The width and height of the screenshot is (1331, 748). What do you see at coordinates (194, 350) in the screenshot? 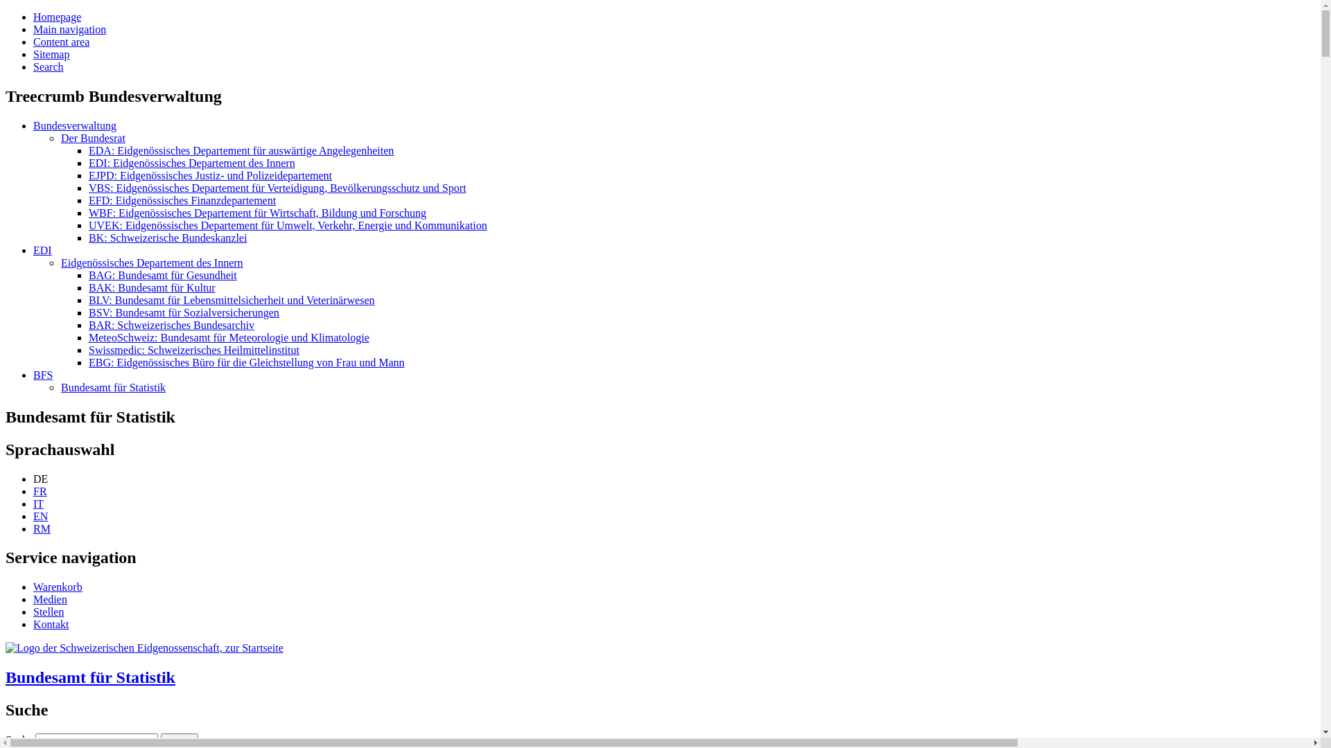
I see `Swissmedic: Schweizerisches Heilmittelinstitut` at bounding box center [194, 350].